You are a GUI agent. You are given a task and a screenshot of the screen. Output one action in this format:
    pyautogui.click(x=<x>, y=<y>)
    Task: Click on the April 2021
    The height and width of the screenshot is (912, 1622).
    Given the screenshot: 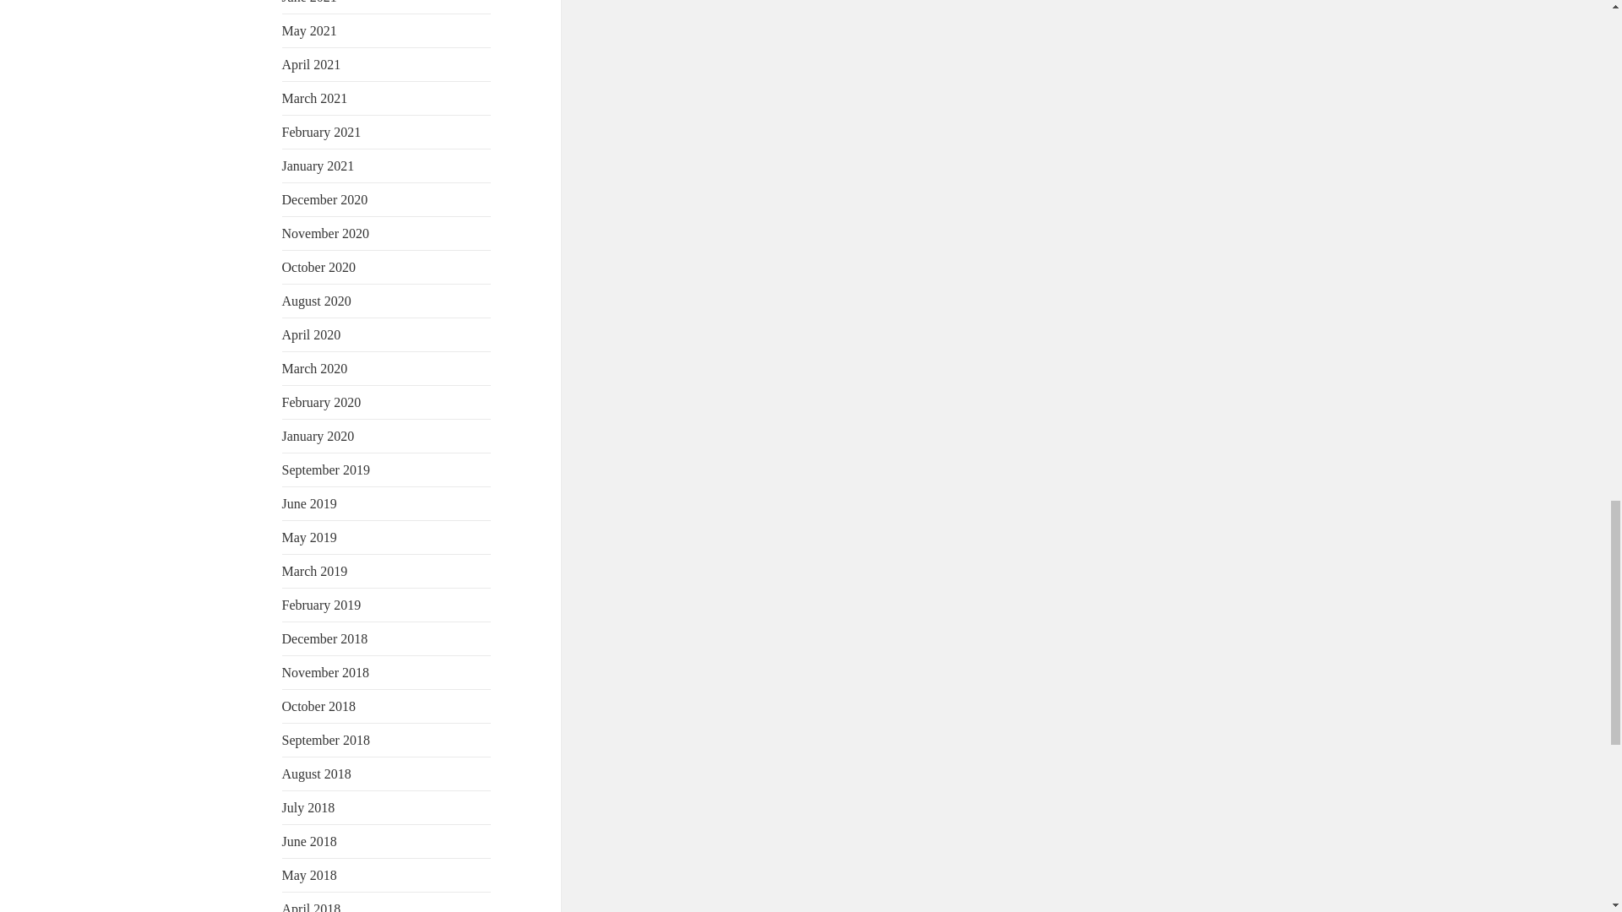 What is the action you would take?
    pyautogui.click(x=311, y=64)
    